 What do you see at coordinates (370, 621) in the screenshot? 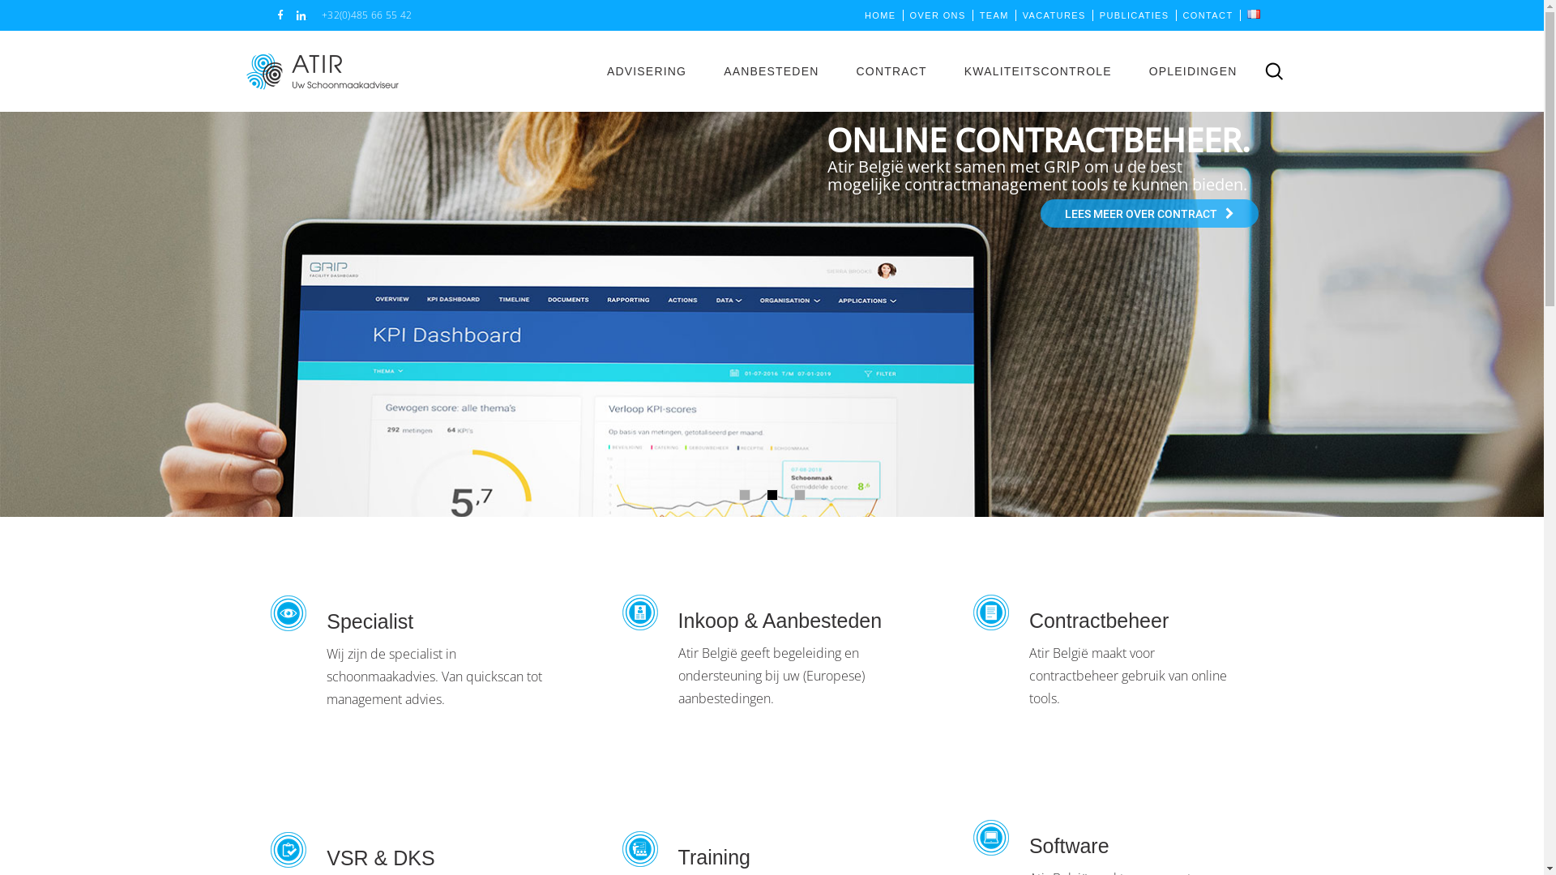
I see `Specialist` at bounding box center [370, 621].